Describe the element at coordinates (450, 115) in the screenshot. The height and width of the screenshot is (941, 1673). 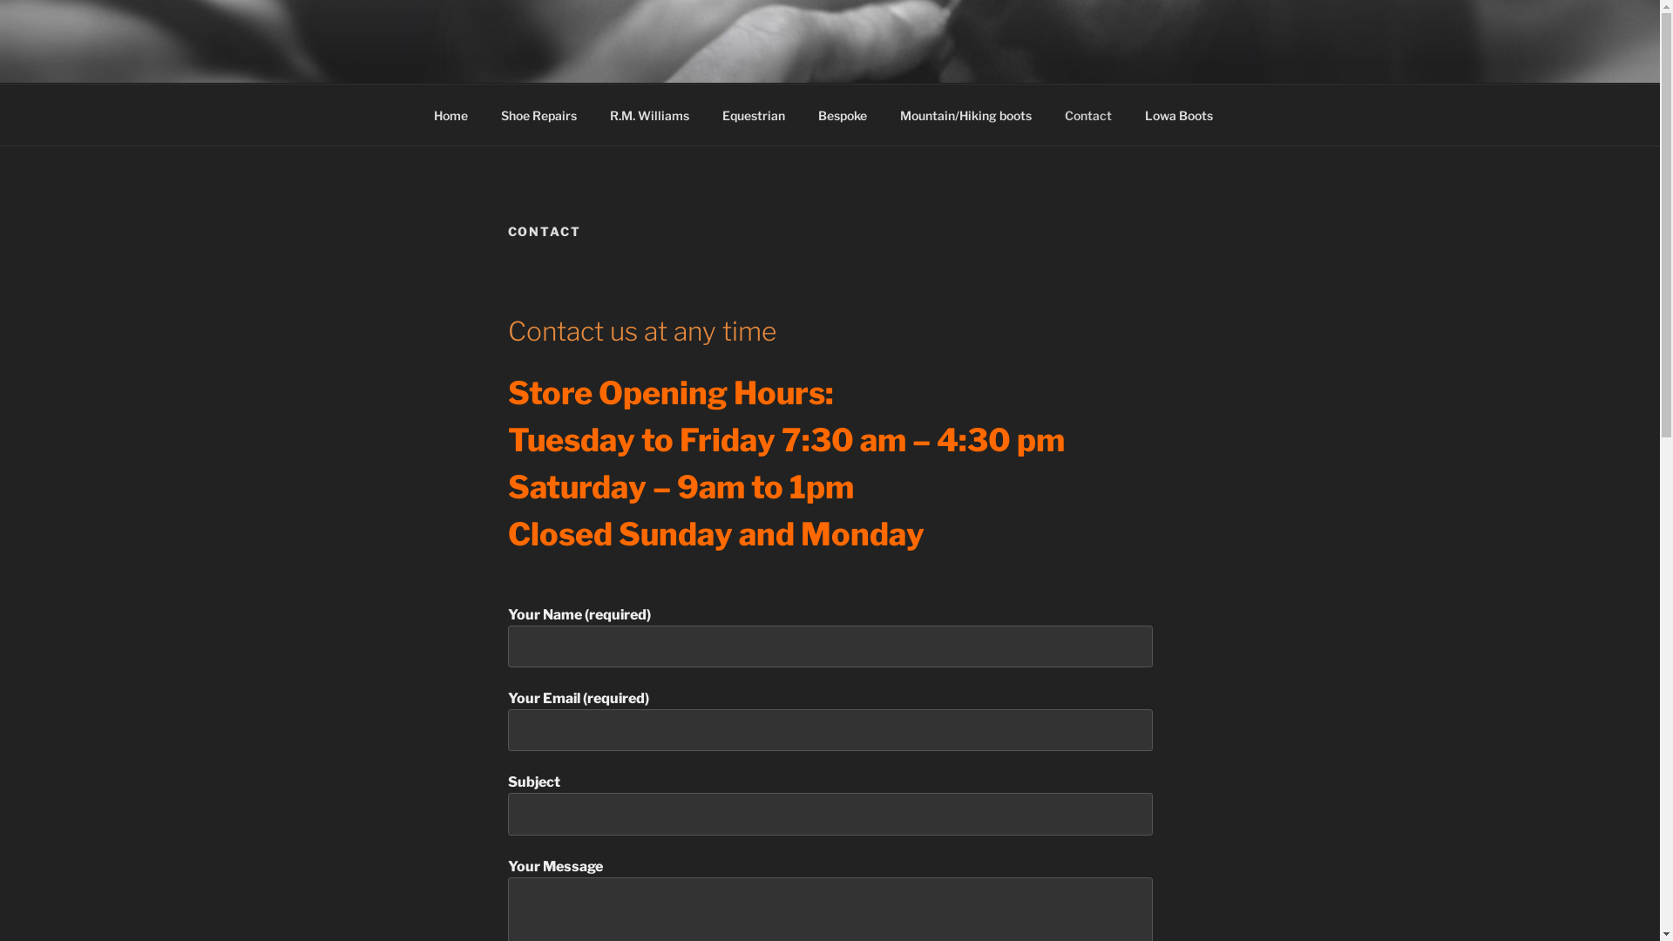
I see `Home` at that location.